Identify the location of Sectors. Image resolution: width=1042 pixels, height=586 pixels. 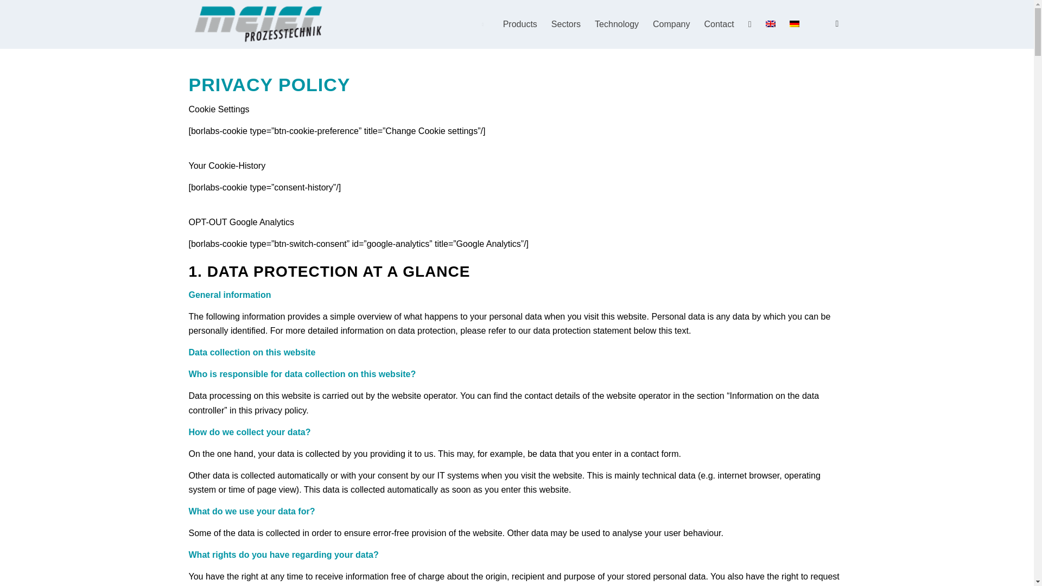
(566, 24).